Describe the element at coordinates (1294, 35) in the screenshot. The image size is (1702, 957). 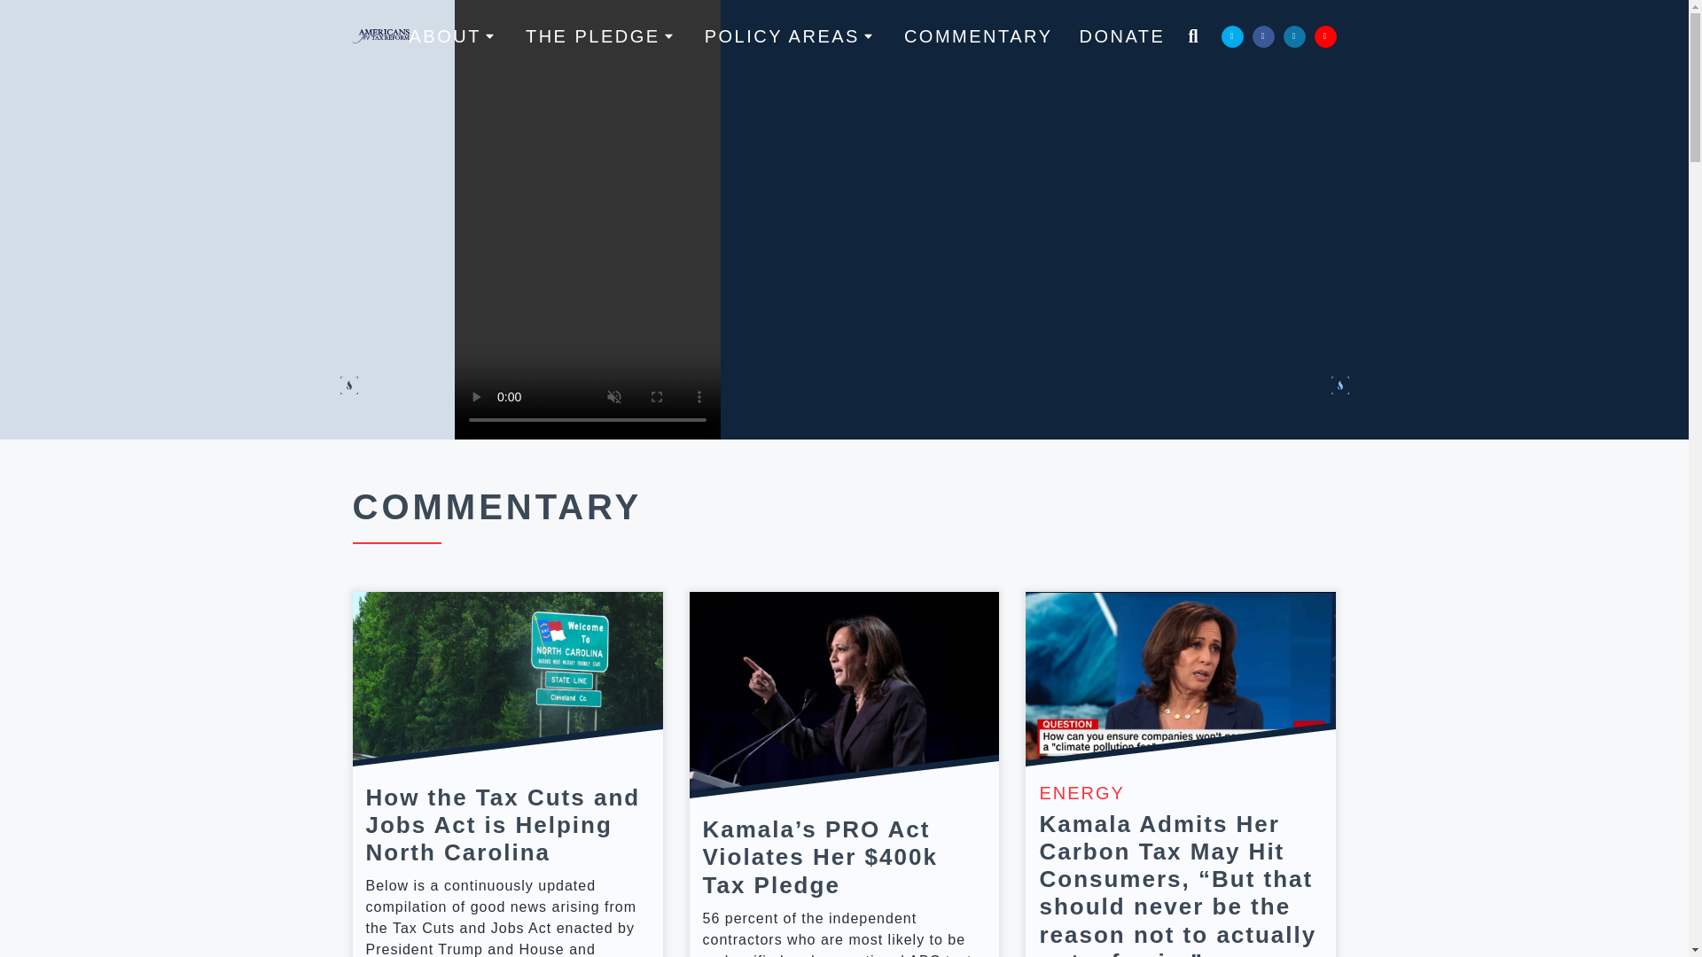
I see `LinkedIn` at that location.